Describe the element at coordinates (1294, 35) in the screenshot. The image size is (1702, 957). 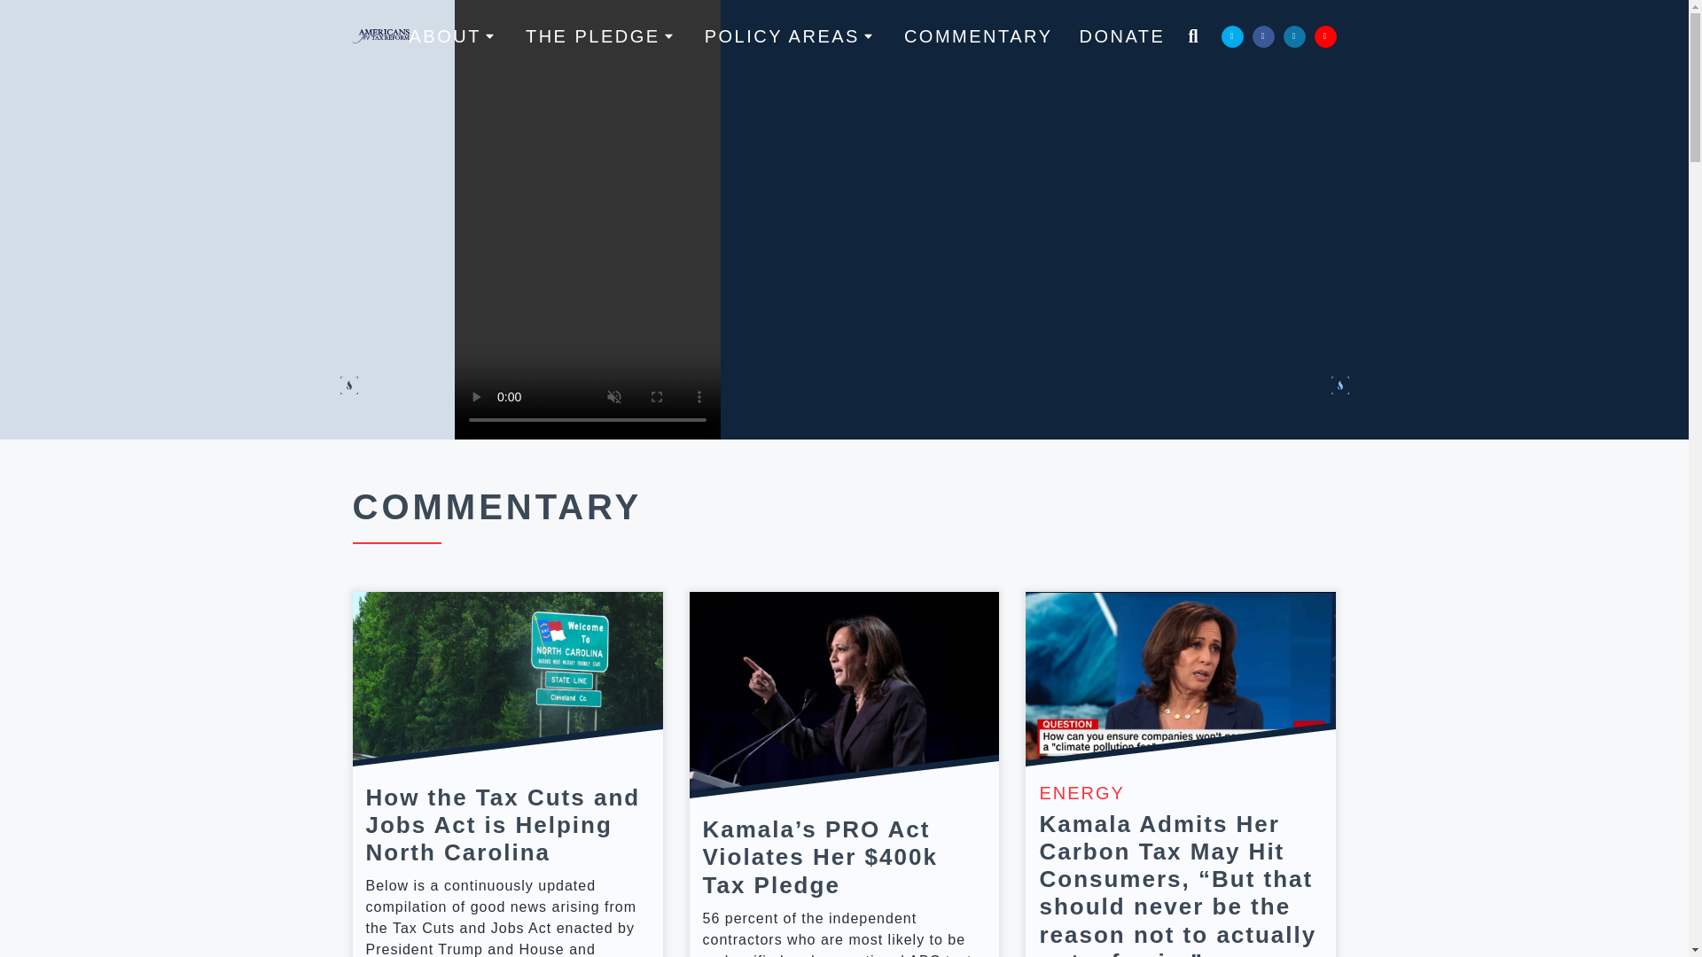
I see `LinkedIn` at that location.